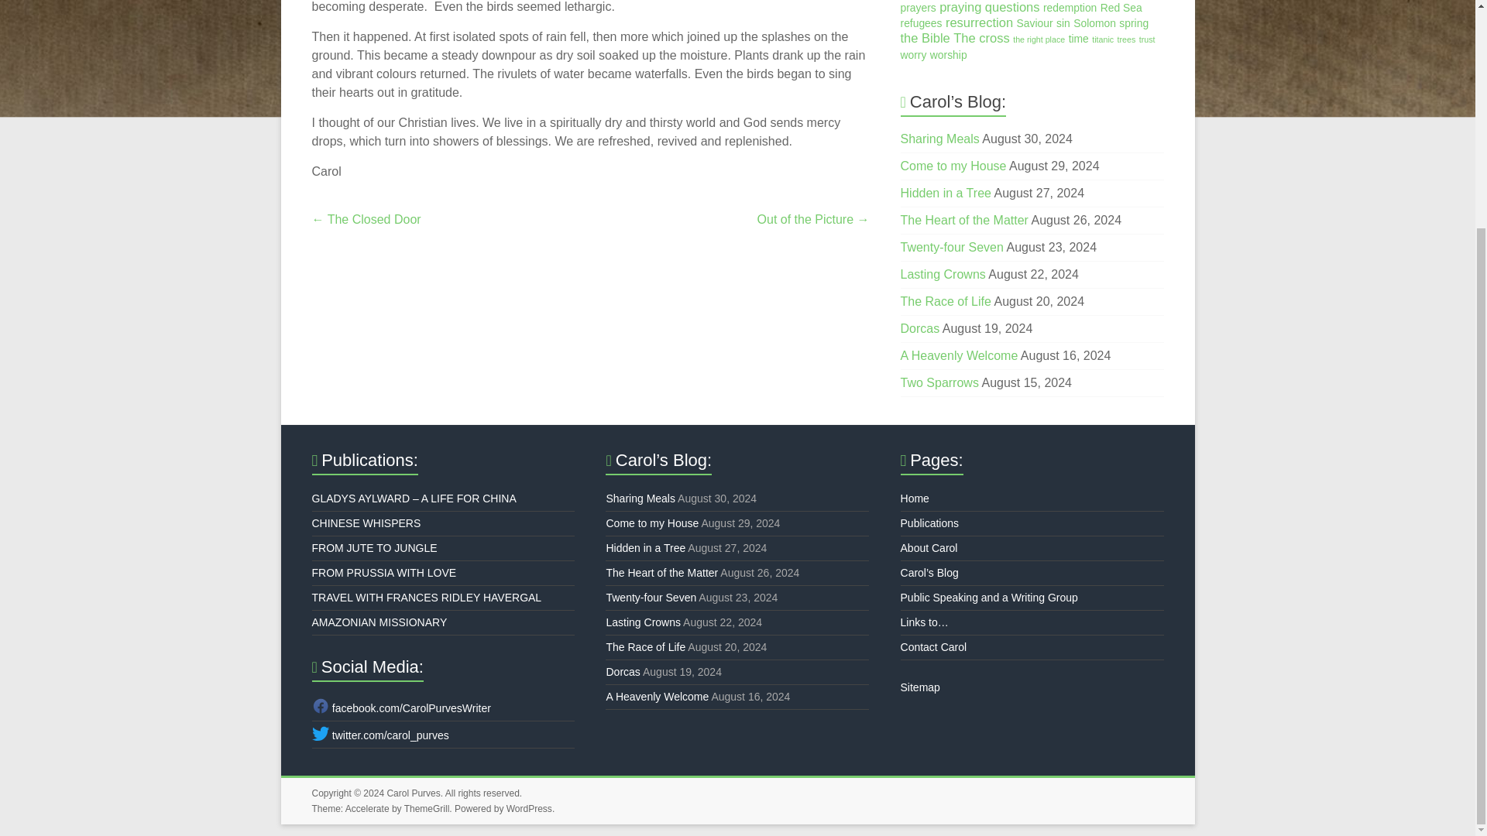  What do you see at coordinates (414, 793) in the screenshot?
I see `Carol Purves` at bounding box center [414, 793].